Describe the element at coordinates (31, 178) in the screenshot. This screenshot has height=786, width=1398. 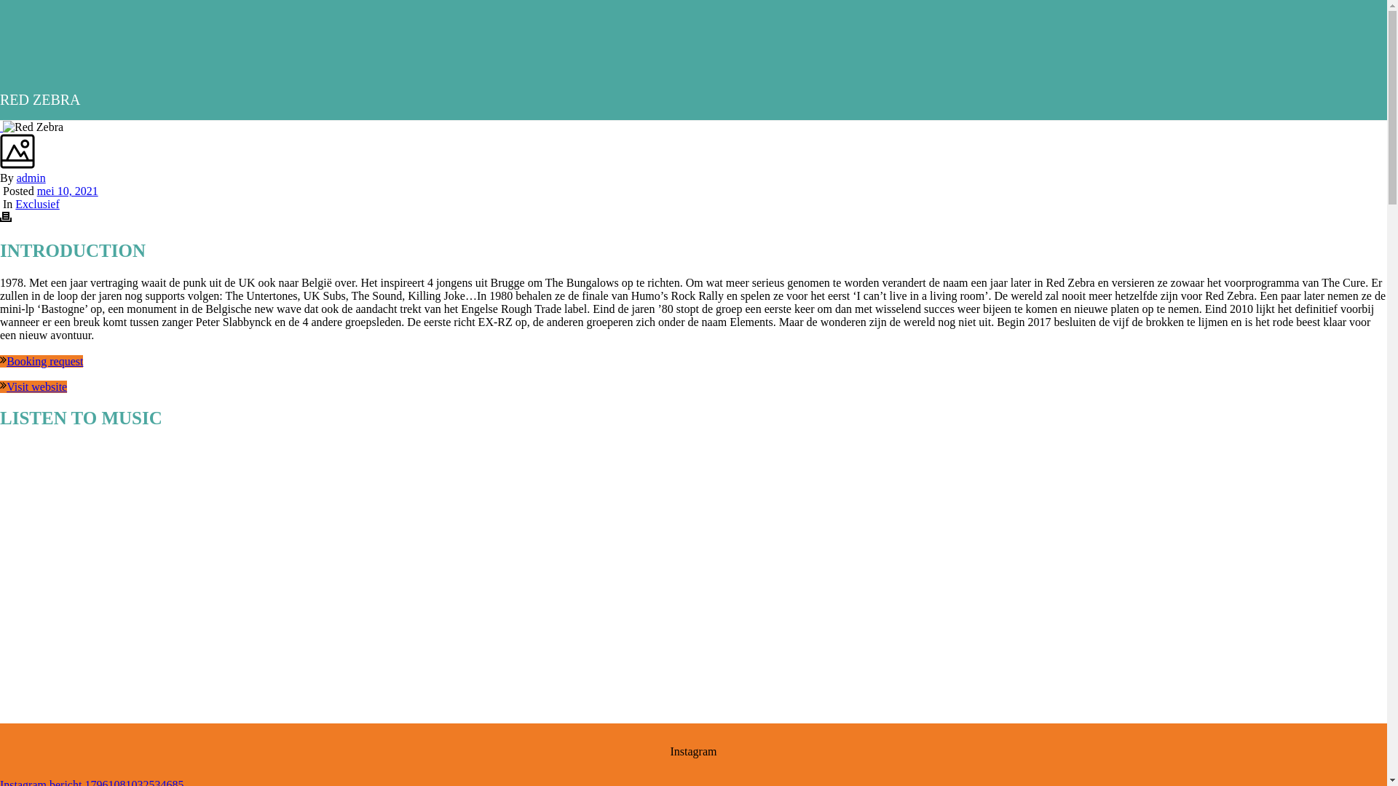
I see `admin` at that location.